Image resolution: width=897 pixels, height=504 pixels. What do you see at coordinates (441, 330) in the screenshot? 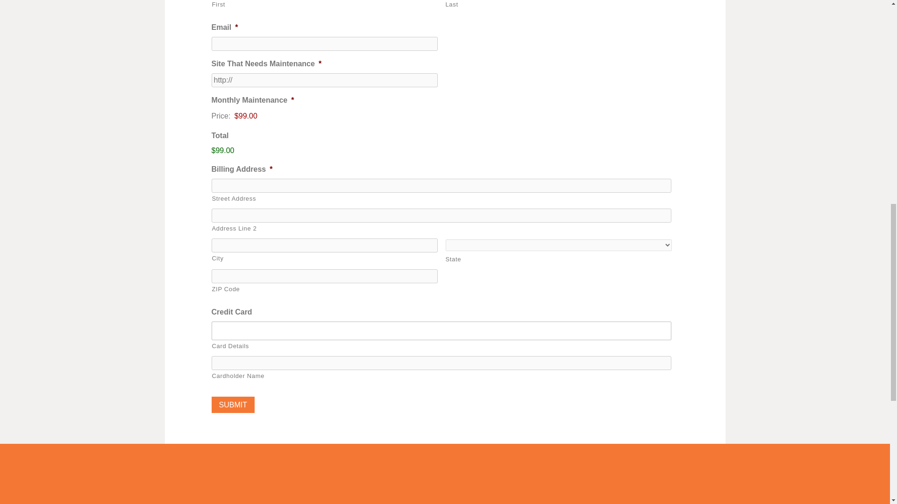
I see `Secure payment input frame` at bounding box center [441, 330].